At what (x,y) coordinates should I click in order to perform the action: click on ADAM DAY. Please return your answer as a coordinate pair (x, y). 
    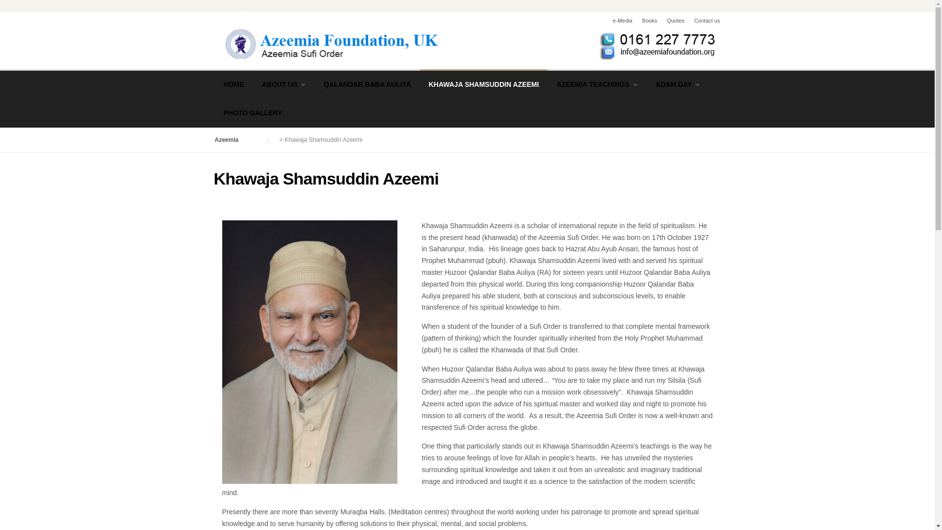
    Looking at the image, I should click on (678, 84).